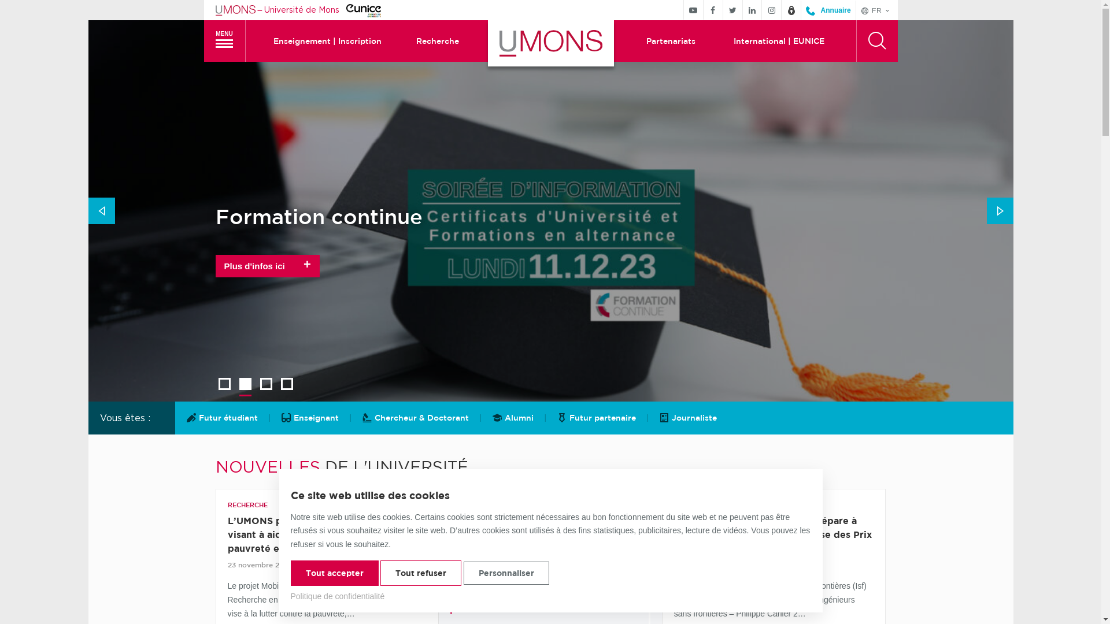 The image size is (1110, 624). Describe the element at coordinates (513, 418) in the screenshot. I see `Alumni` at that location.